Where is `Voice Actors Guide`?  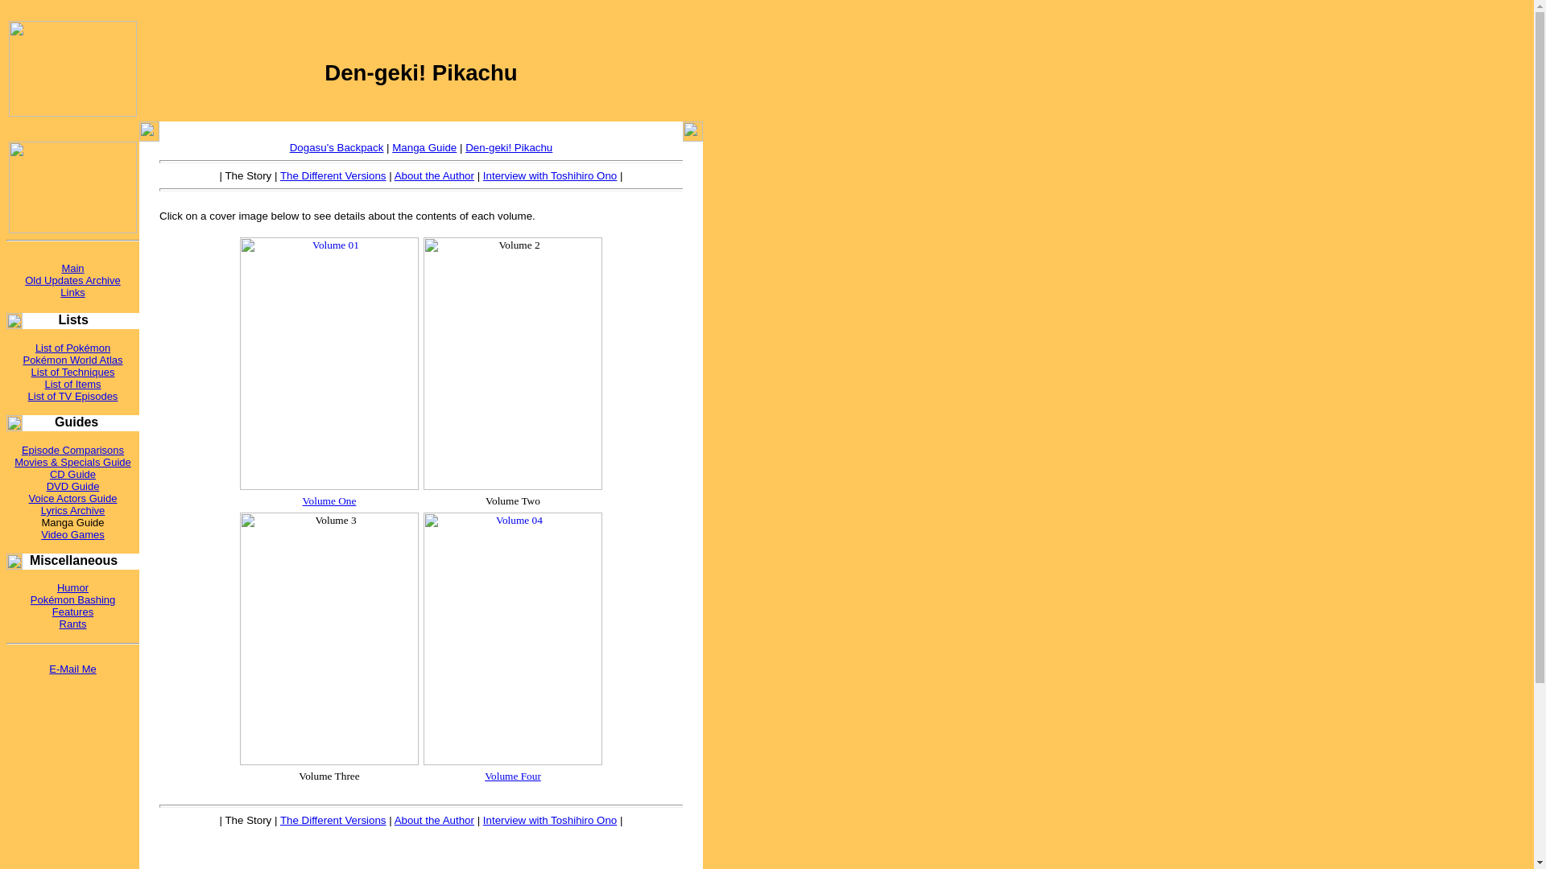
Voice Actors Guide is located at coordinates (72, 499).